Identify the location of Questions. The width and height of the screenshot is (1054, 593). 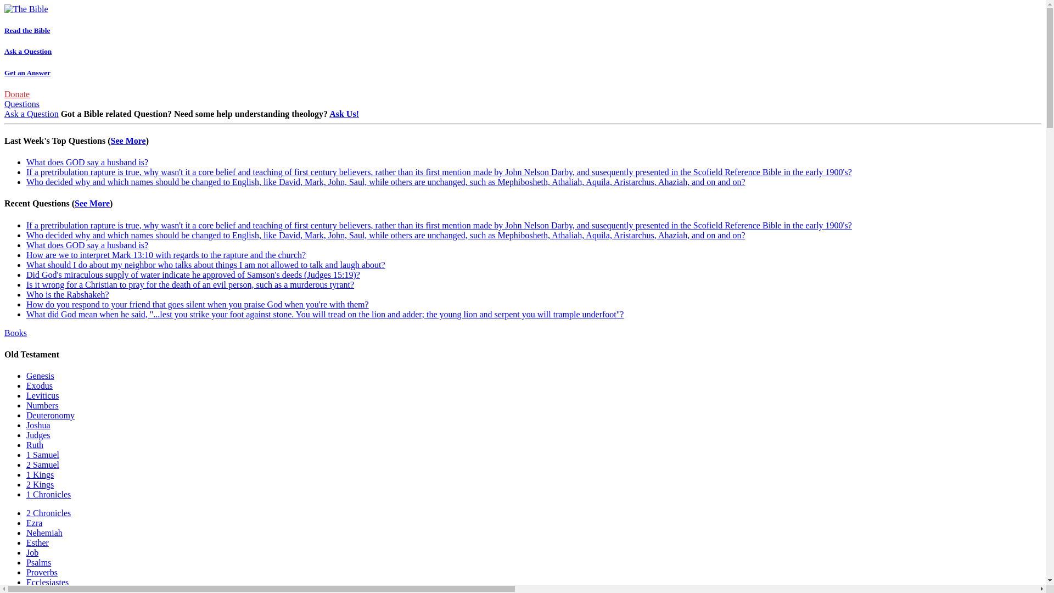
(22, 104).